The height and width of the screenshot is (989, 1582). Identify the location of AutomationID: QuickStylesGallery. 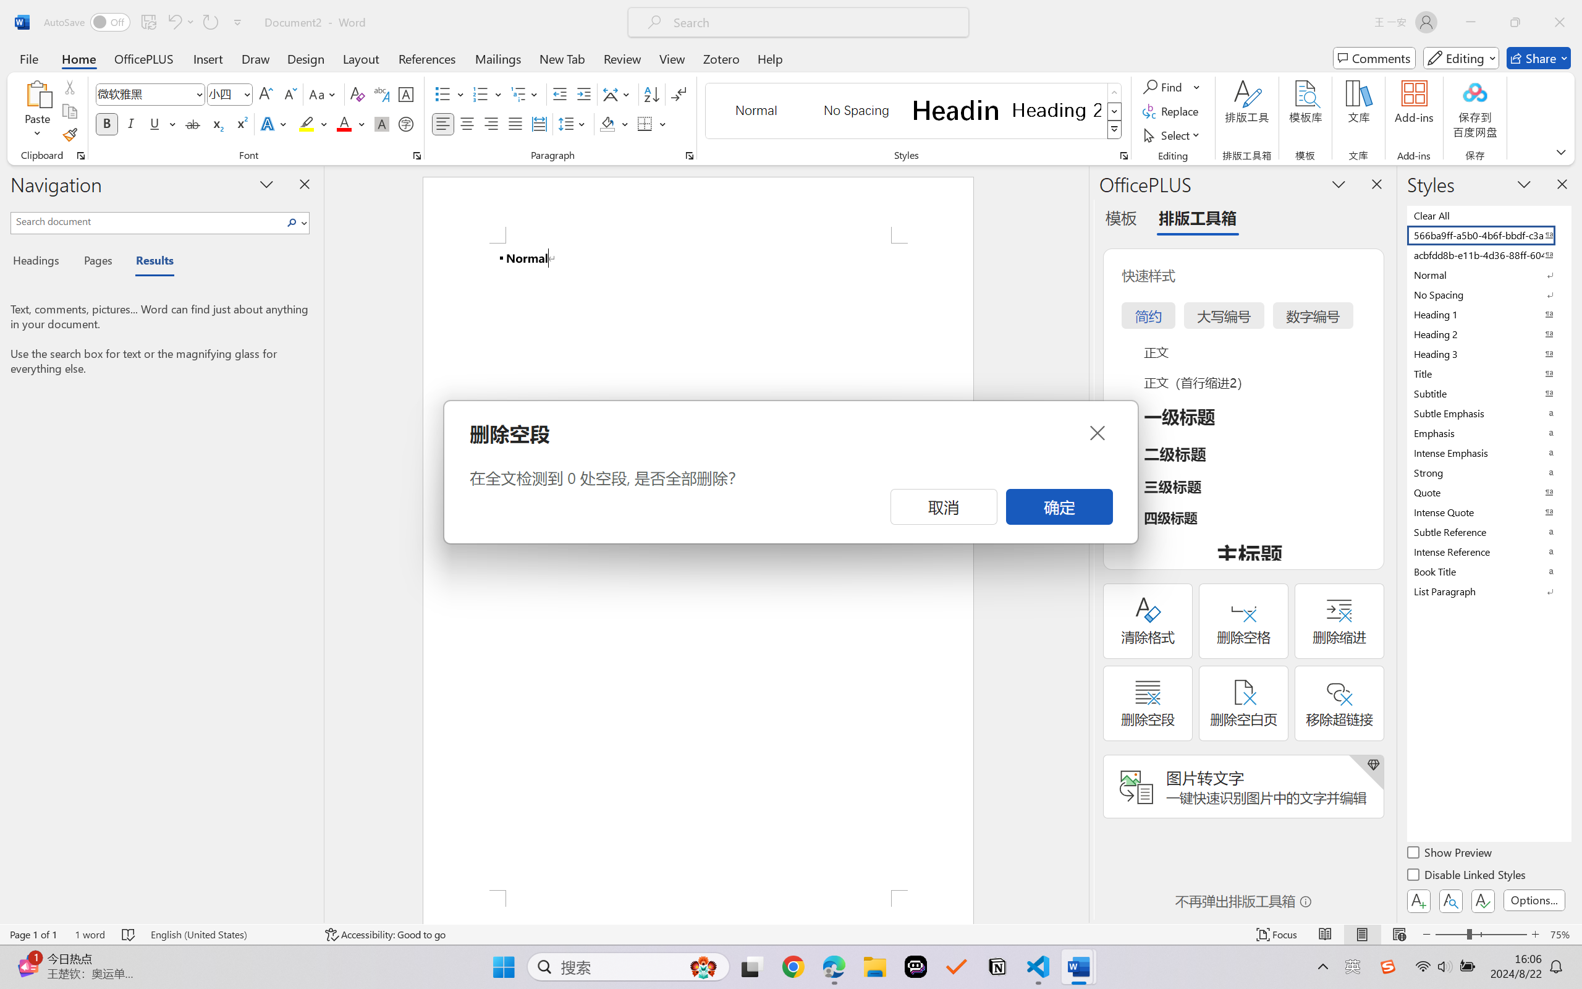
(915, 111).